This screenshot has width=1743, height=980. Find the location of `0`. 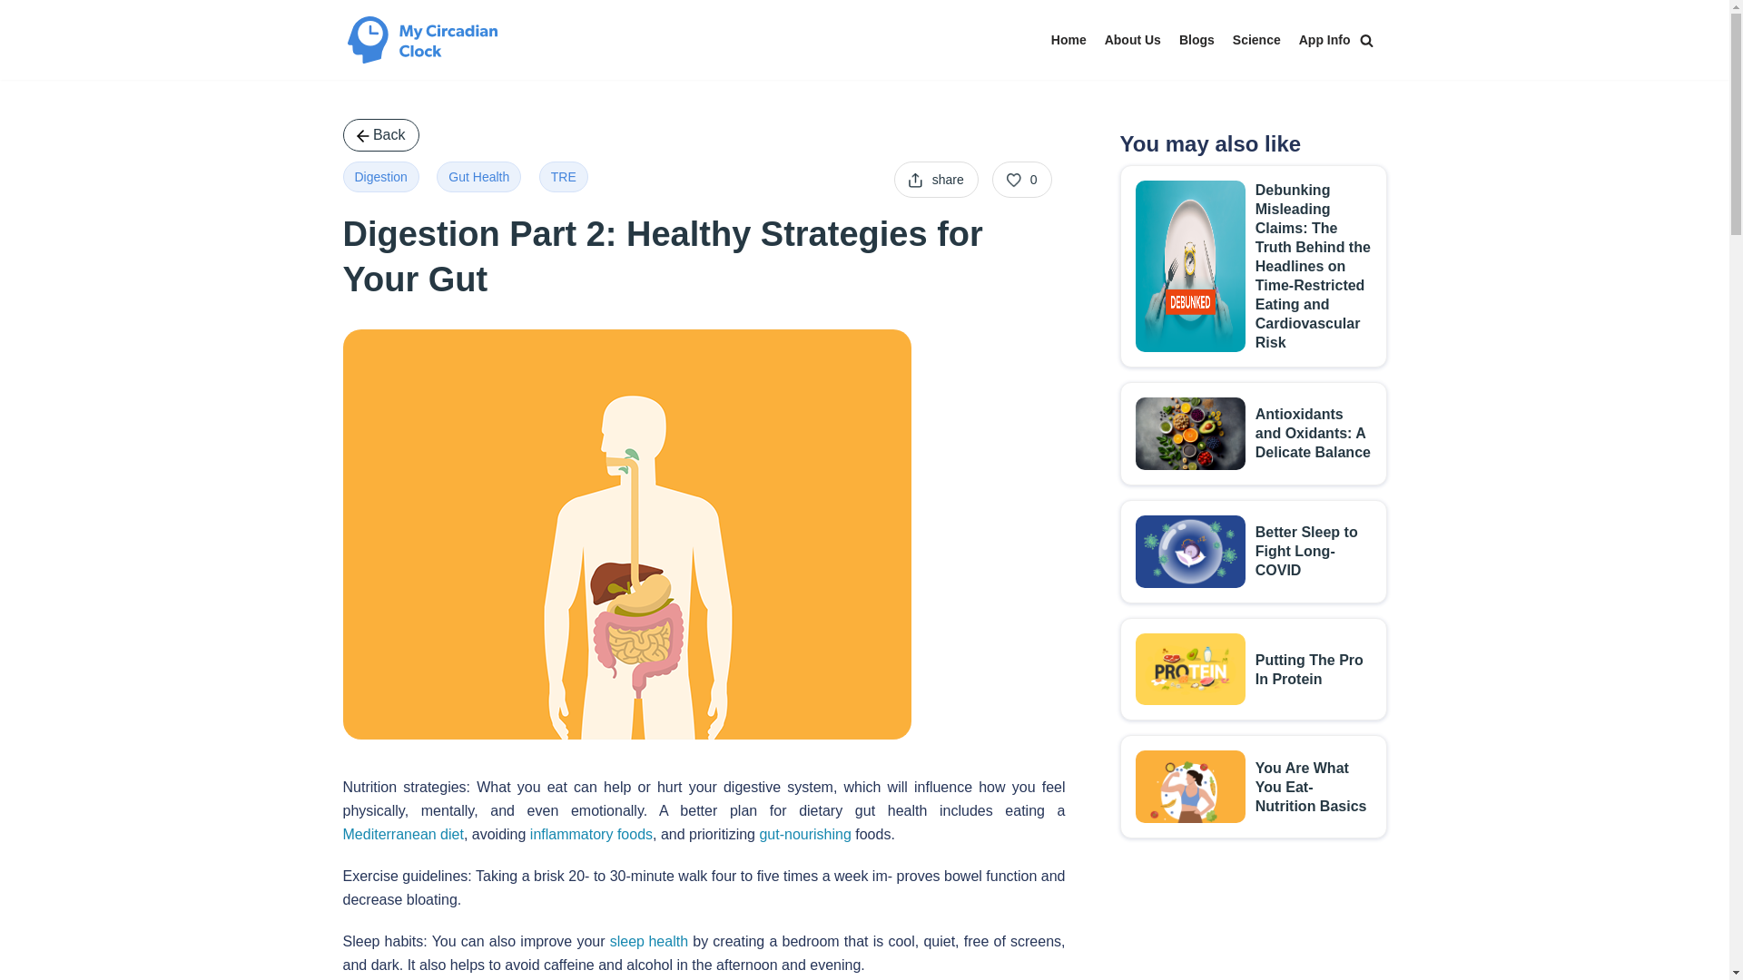

0 is located at coordinates (1022, 180).